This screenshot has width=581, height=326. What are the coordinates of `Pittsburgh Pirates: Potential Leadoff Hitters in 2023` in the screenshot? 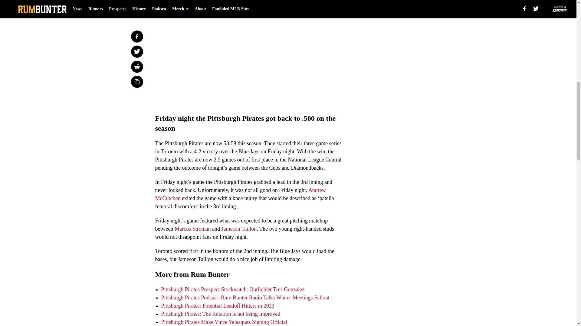 It's located at (217, 305).